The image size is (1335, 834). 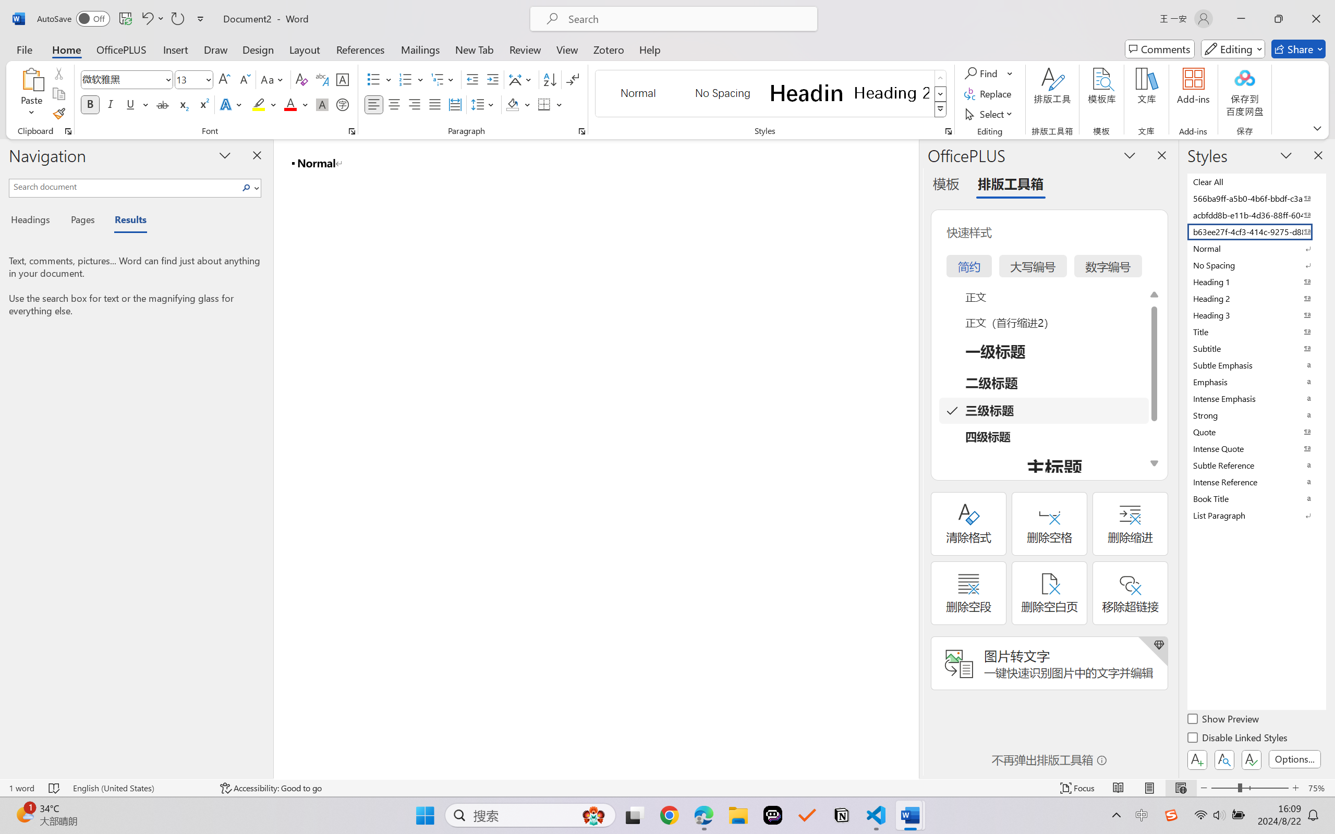 What do you see at coordinates (982, 73) in the screenshot?
I see `Find` at bounding box center [982, 73].